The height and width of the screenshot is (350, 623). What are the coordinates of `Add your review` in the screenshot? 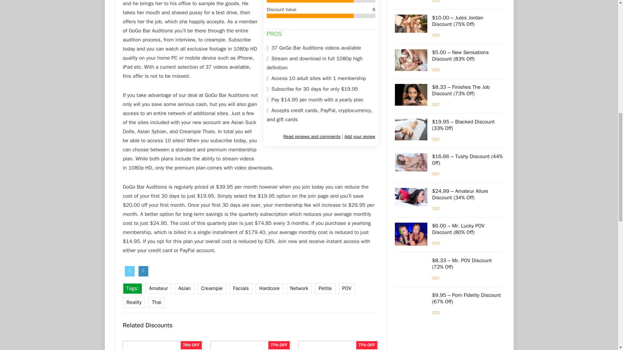 It's located at (360, 137).